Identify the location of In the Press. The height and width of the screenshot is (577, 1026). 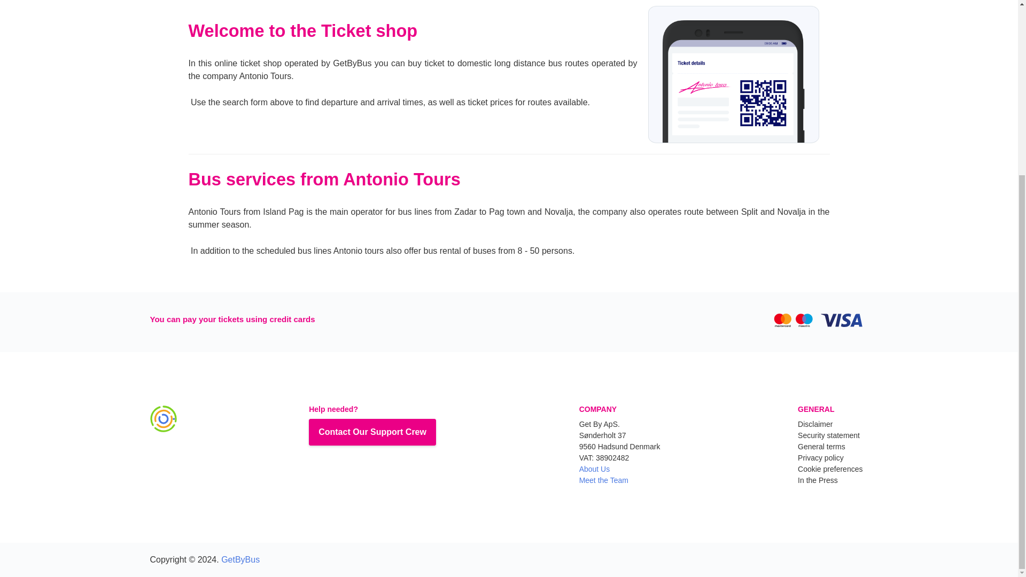
(818, 480).